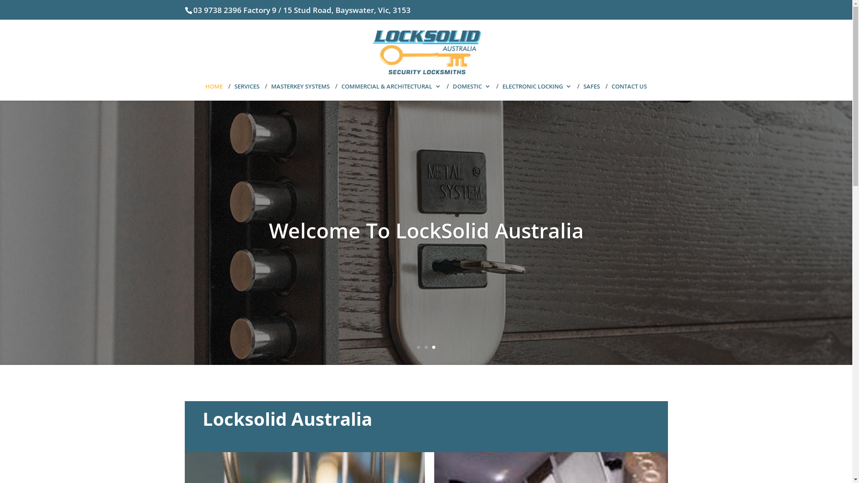  Describe the element at coordinates (214, 92) in the screenshot. I see `HOME` at that location.